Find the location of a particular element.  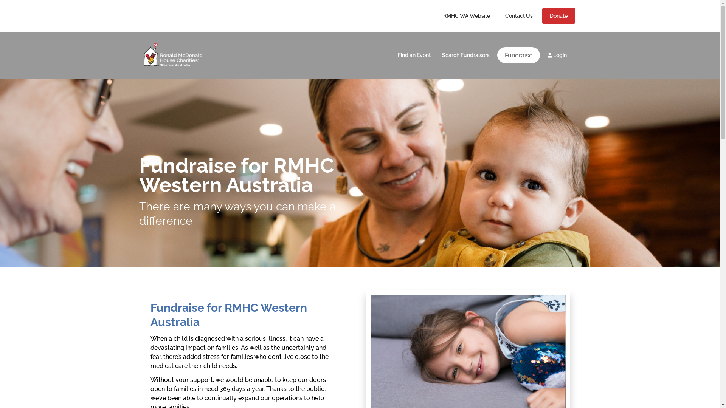

Contact Us is located at coordinates (519, 16).